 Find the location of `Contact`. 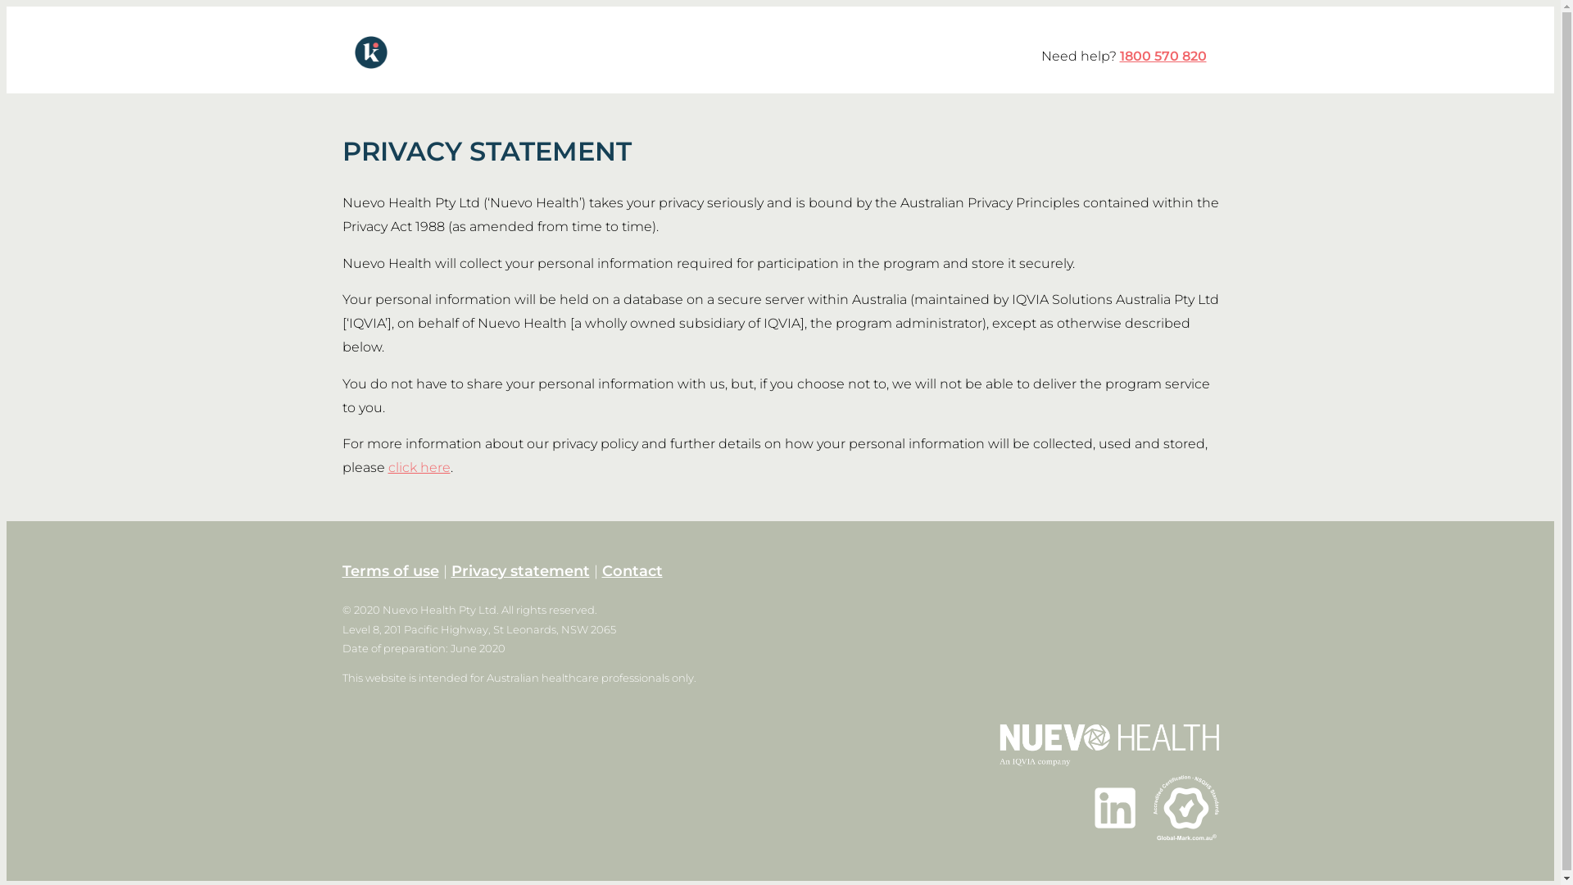

Contact is located at coordinates (632, 571).